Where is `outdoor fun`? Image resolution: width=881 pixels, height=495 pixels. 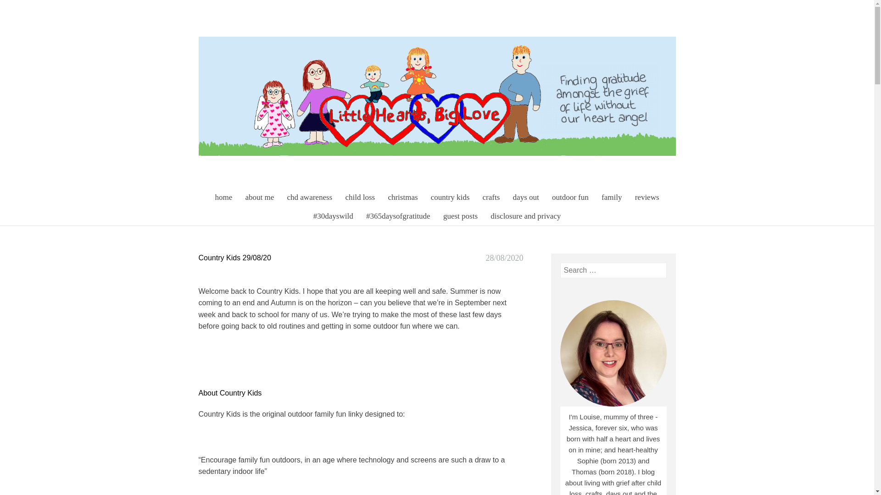 outdoor fun is located at coordinates (570, 197).